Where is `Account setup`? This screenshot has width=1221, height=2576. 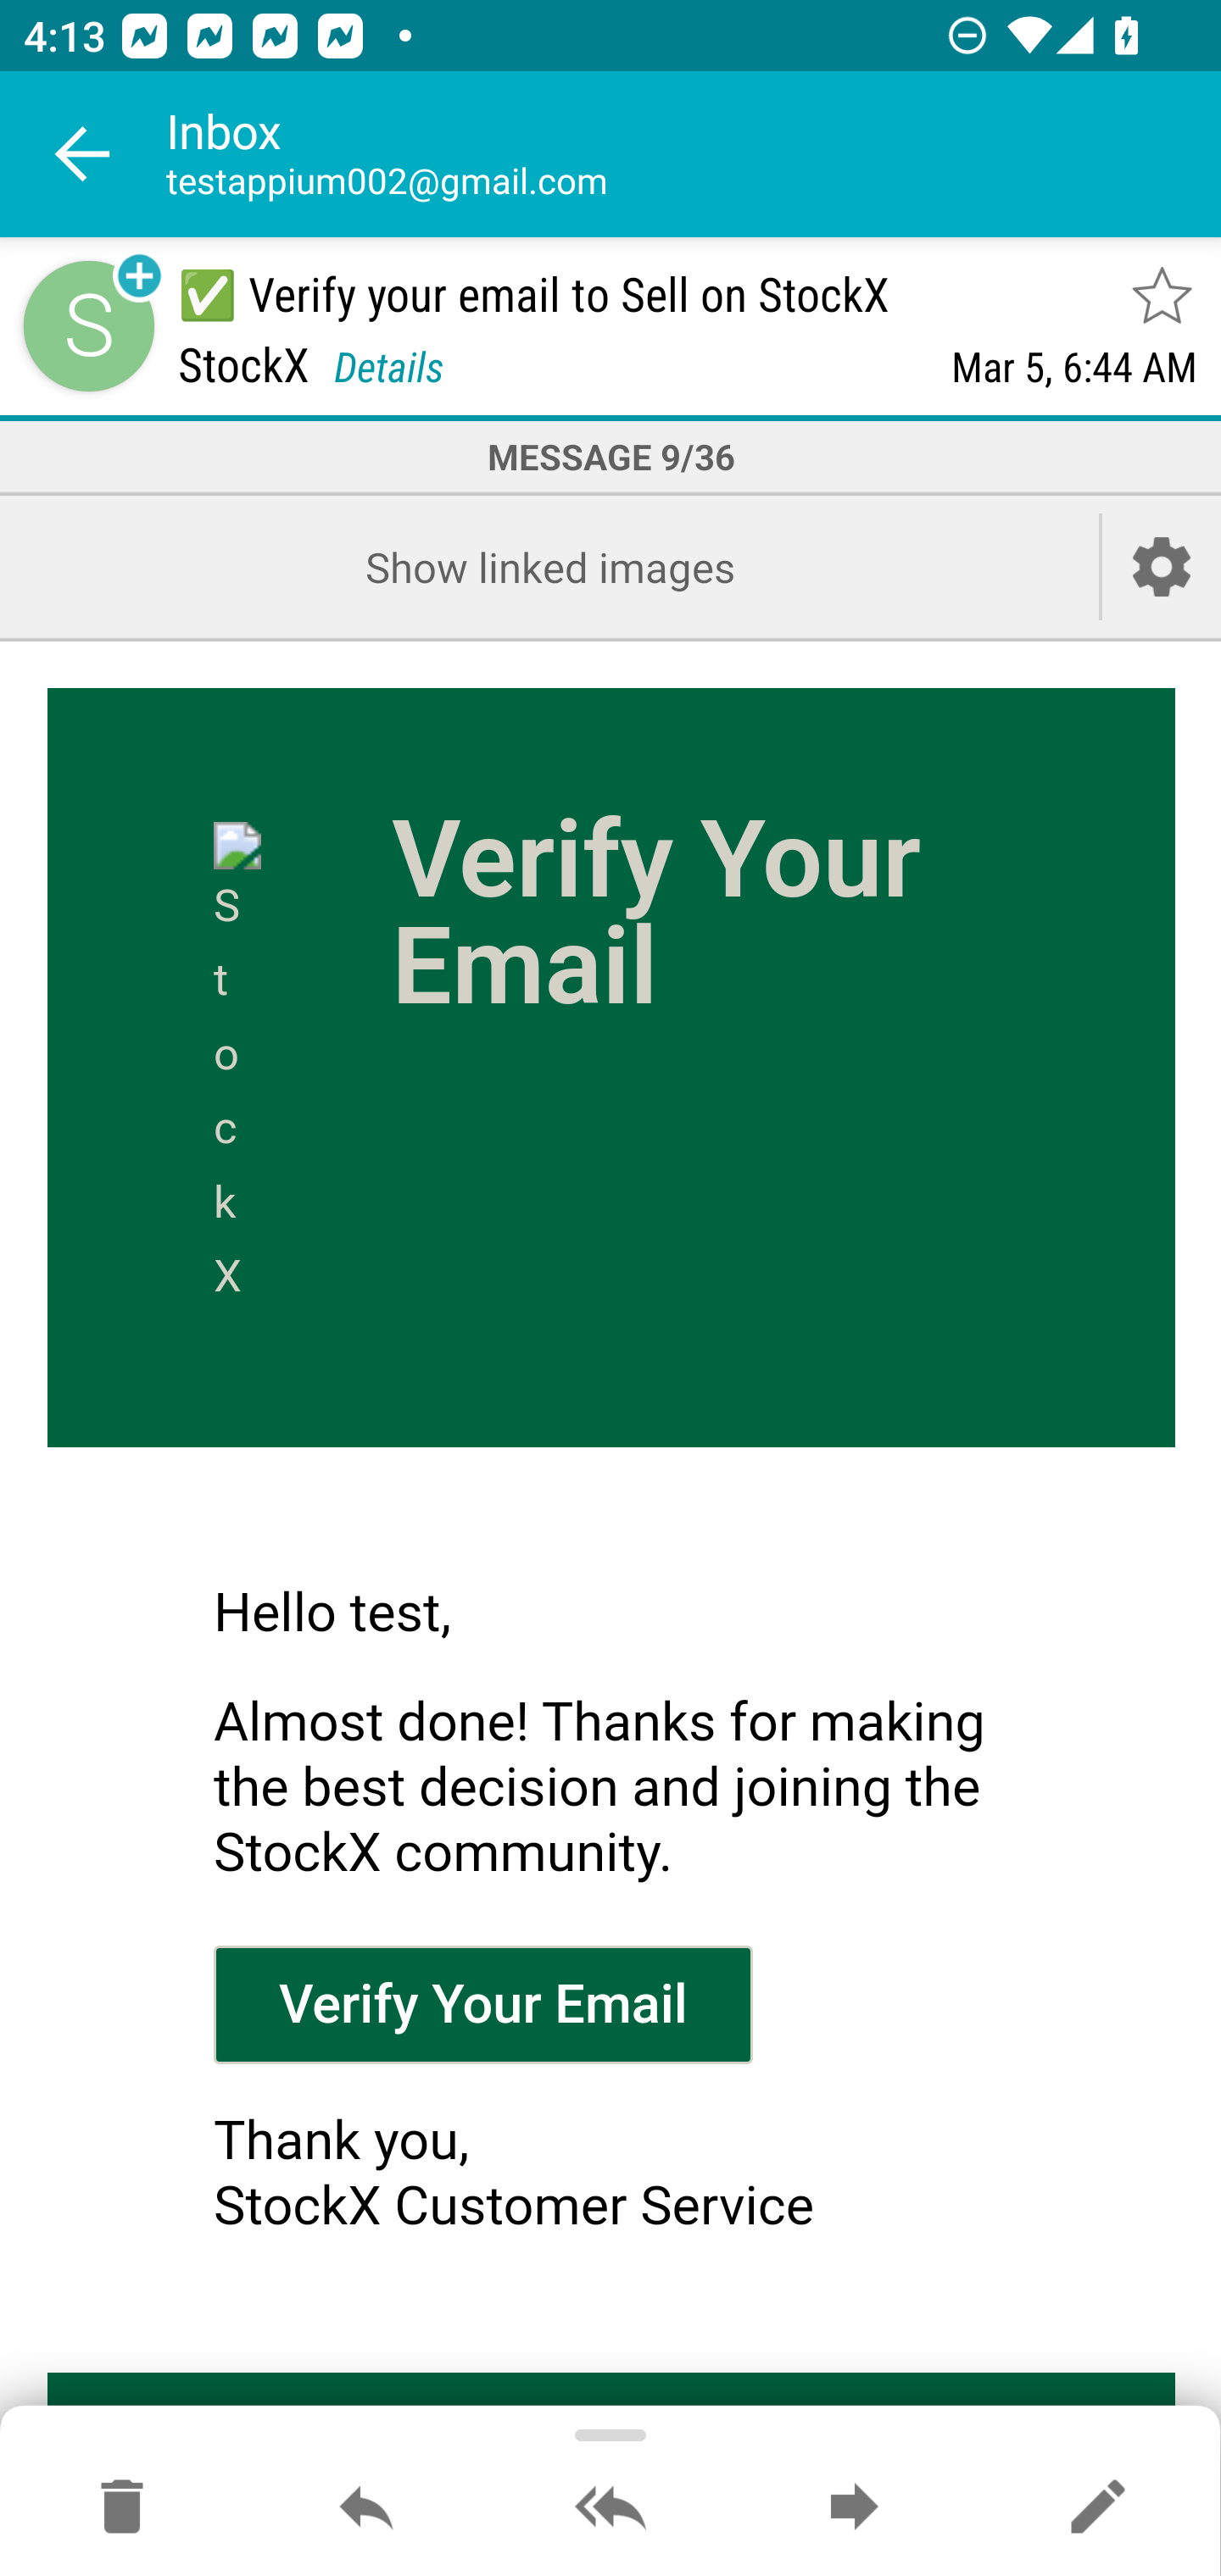 Account setup is located at coordinates (1162, 566).